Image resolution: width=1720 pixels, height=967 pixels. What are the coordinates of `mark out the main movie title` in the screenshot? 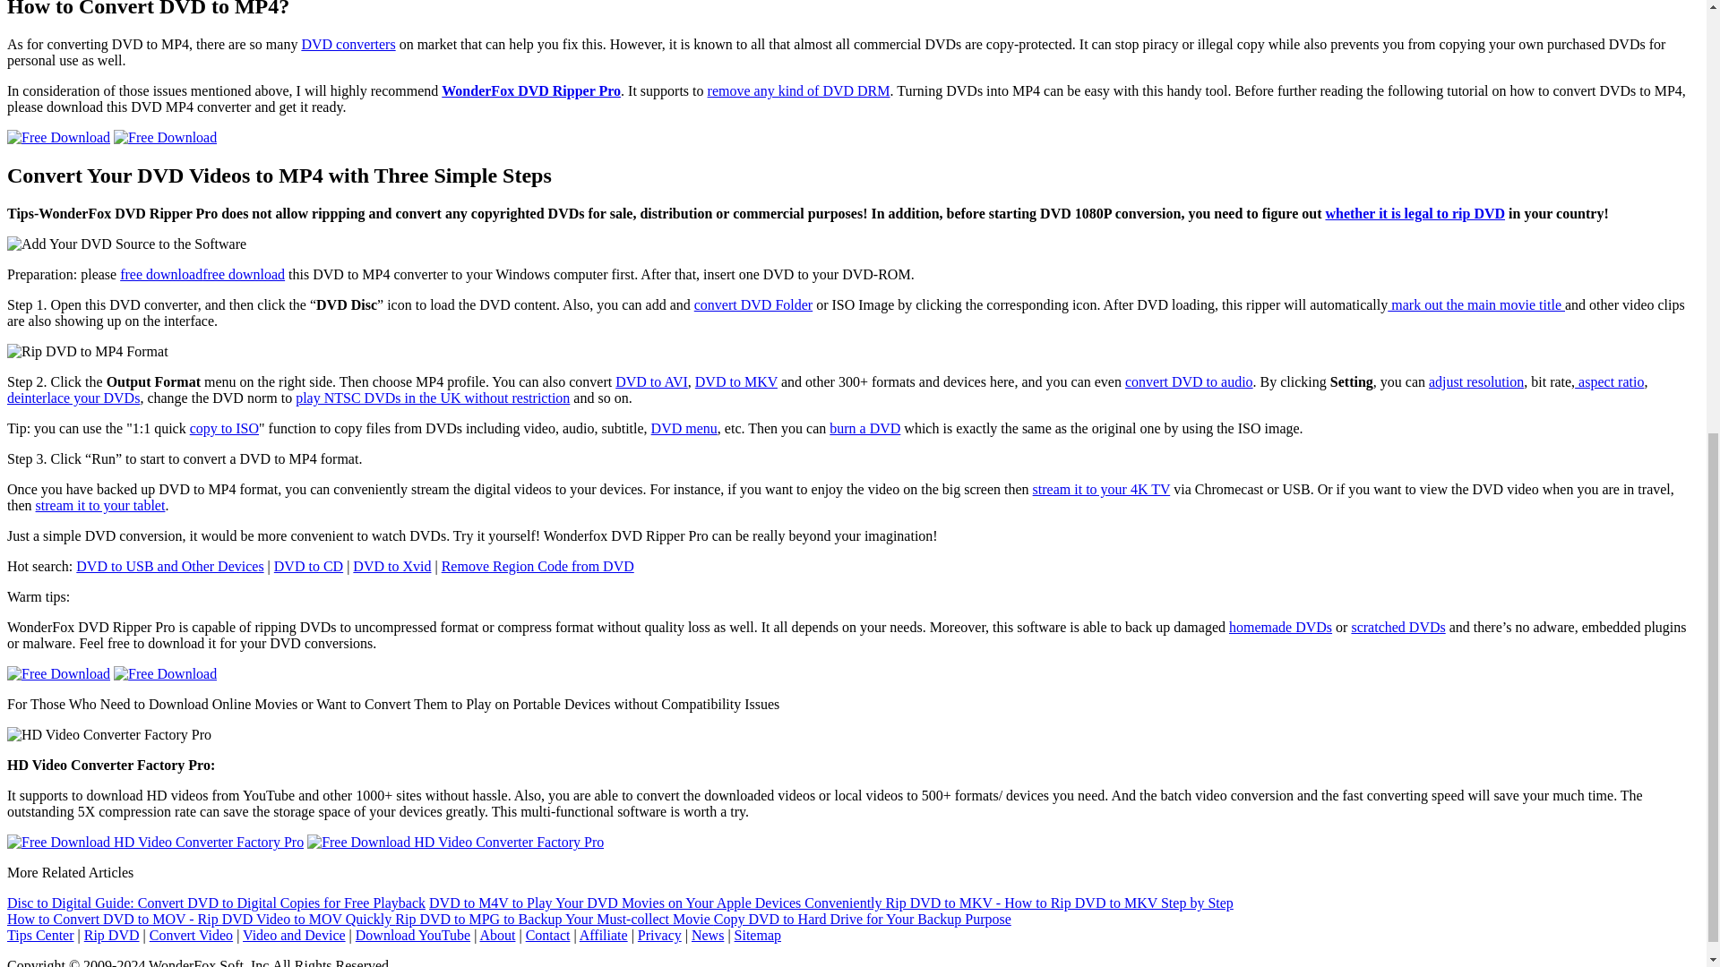 It's located at (1476, 304).